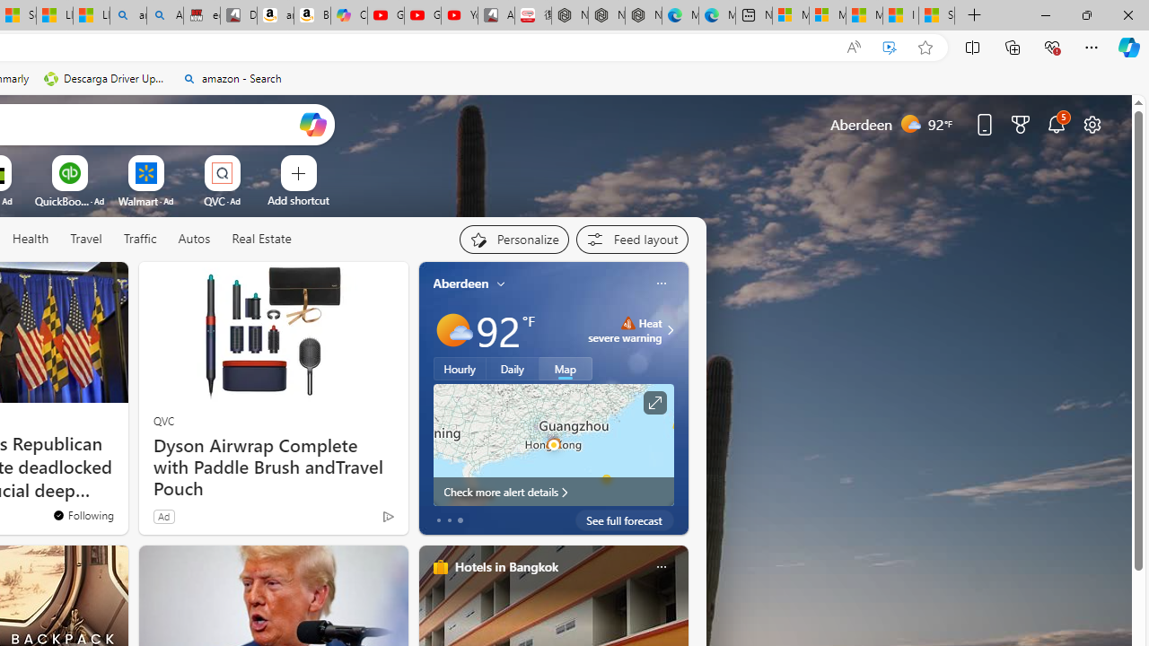 The height and width of the screenshot is (646, 1149). What do you see at coordinates (1045, 14) in the screenshot?
I see `Minimize` at bounding box center [1045, 14].